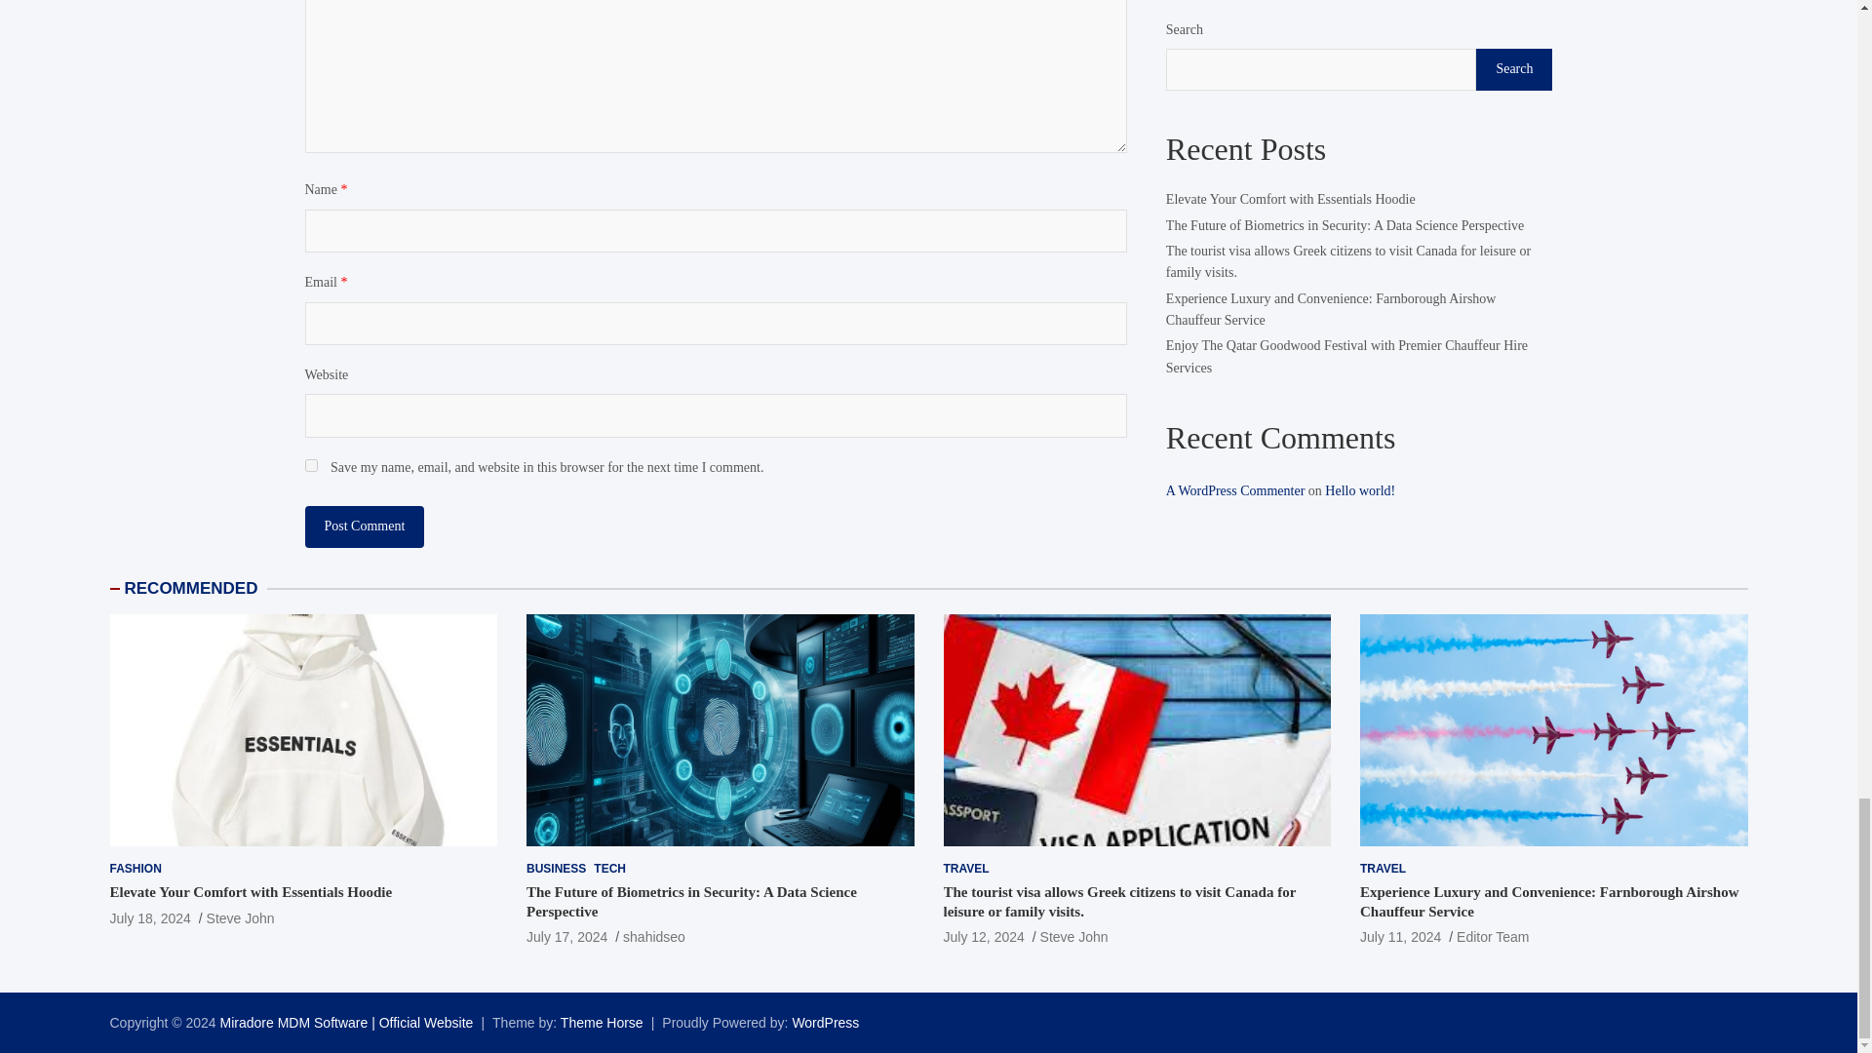  Describe the element at coordinates (825, 1023) in the screenshot. I see `WordPress` at that location.